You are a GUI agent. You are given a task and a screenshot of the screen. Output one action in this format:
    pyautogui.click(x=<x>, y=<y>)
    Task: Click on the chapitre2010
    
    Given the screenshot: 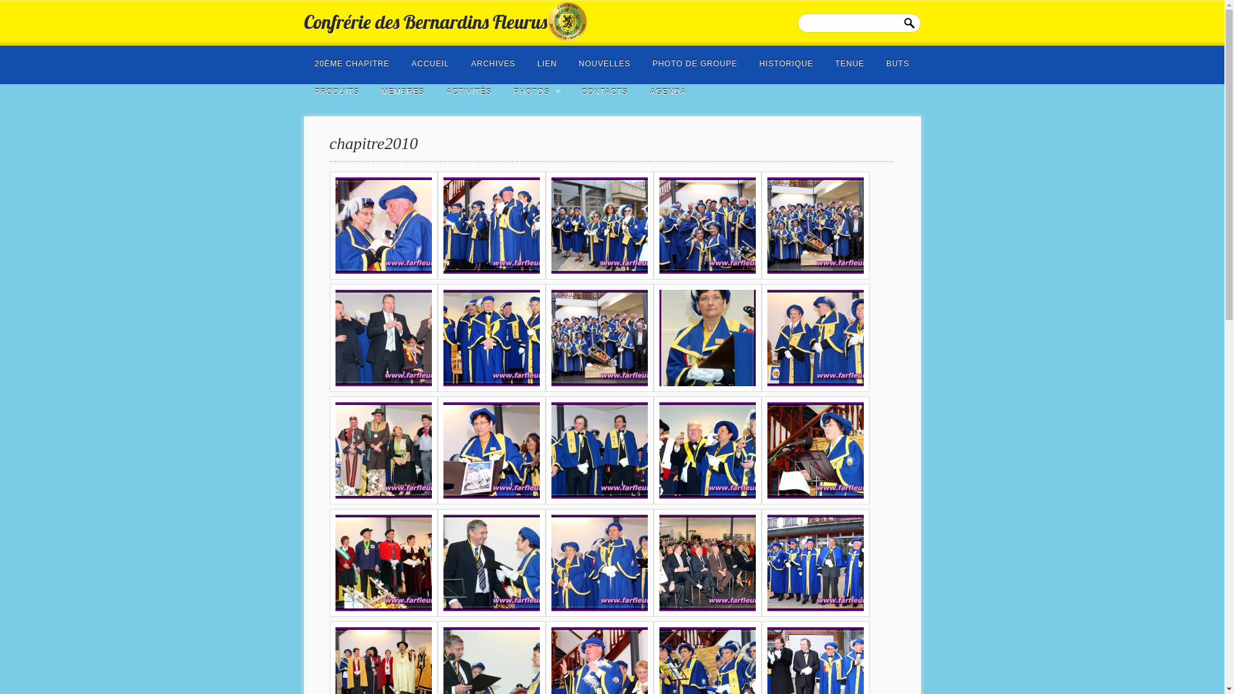 What is the action you would take?
    pyautogui.click(x=373, y=144)
    